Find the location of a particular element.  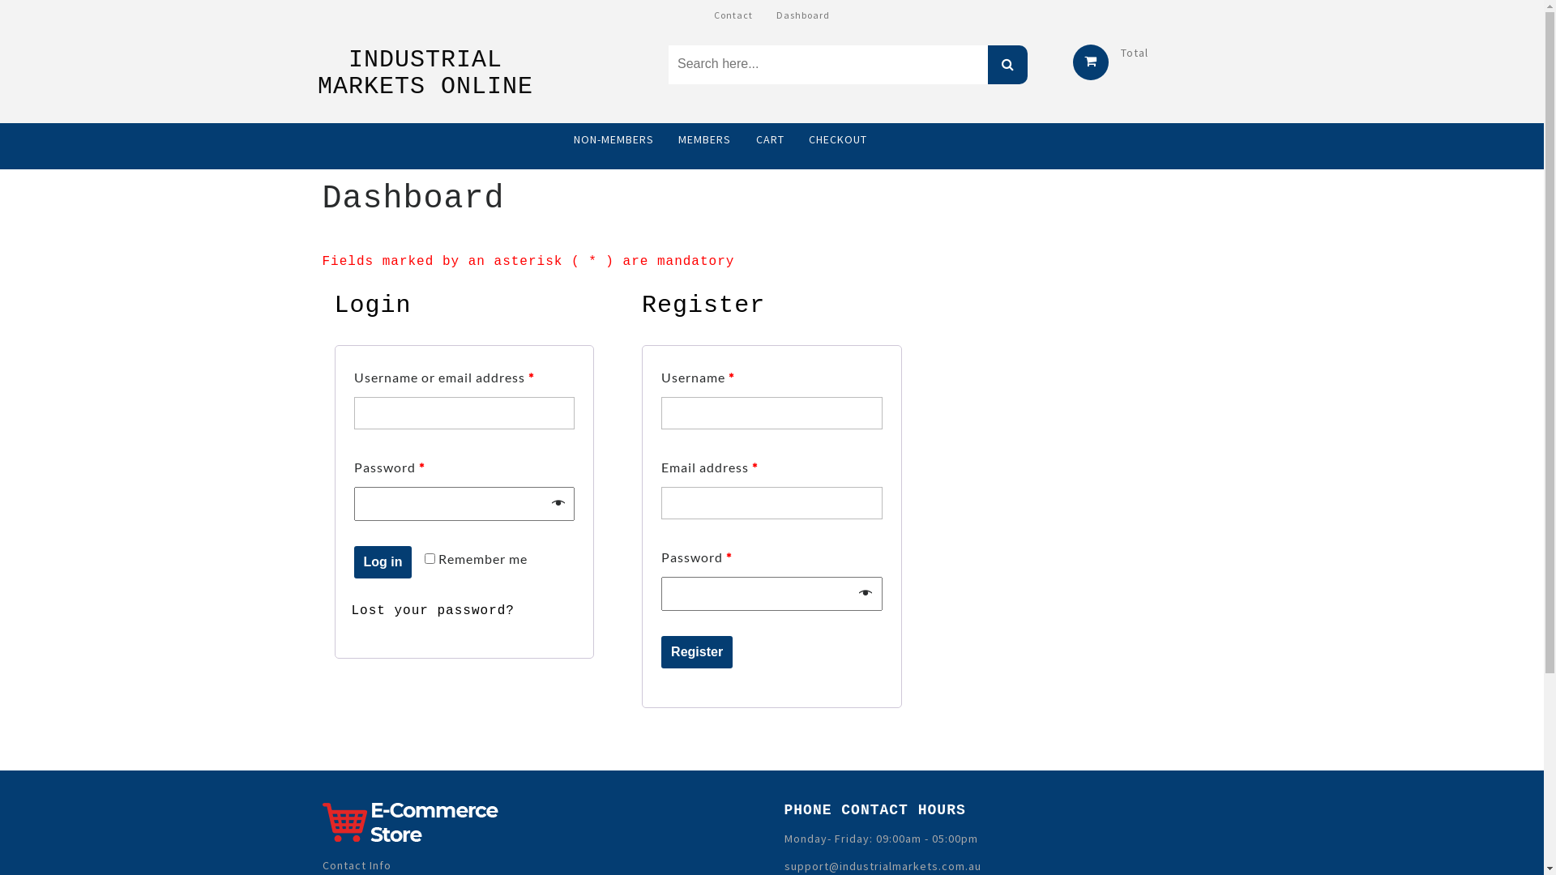

Dashboard is located at coordinates (803, 15).